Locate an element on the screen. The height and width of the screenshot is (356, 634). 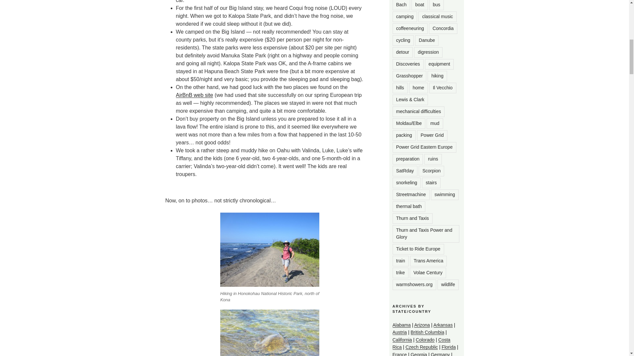
AirBnB web site is located at coordinates (194, 95).